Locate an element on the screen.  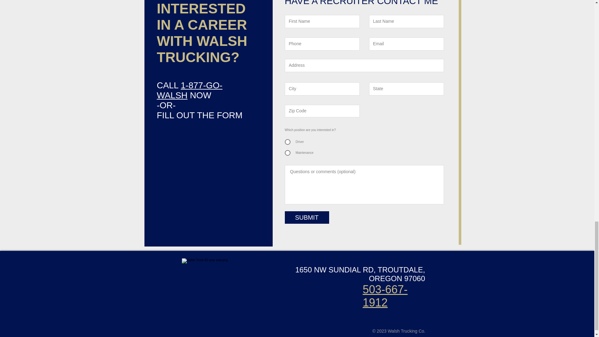
503-667-1912 is located at coordinates (385, 296).